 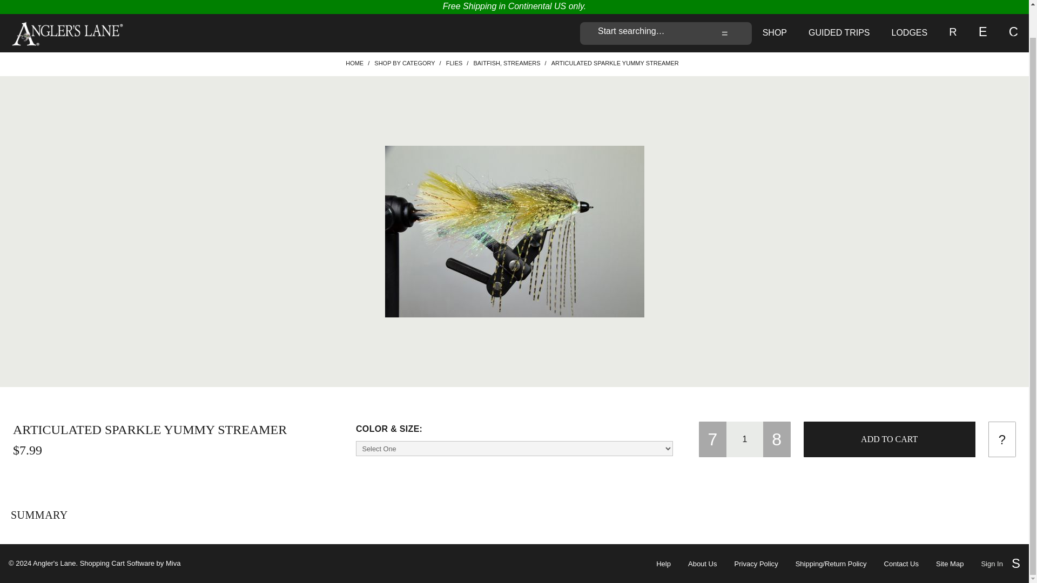 What do you see at coordinates (67, 33) in the screenshot?
I see `Angler's Lane` at bounding box center [67, 33].